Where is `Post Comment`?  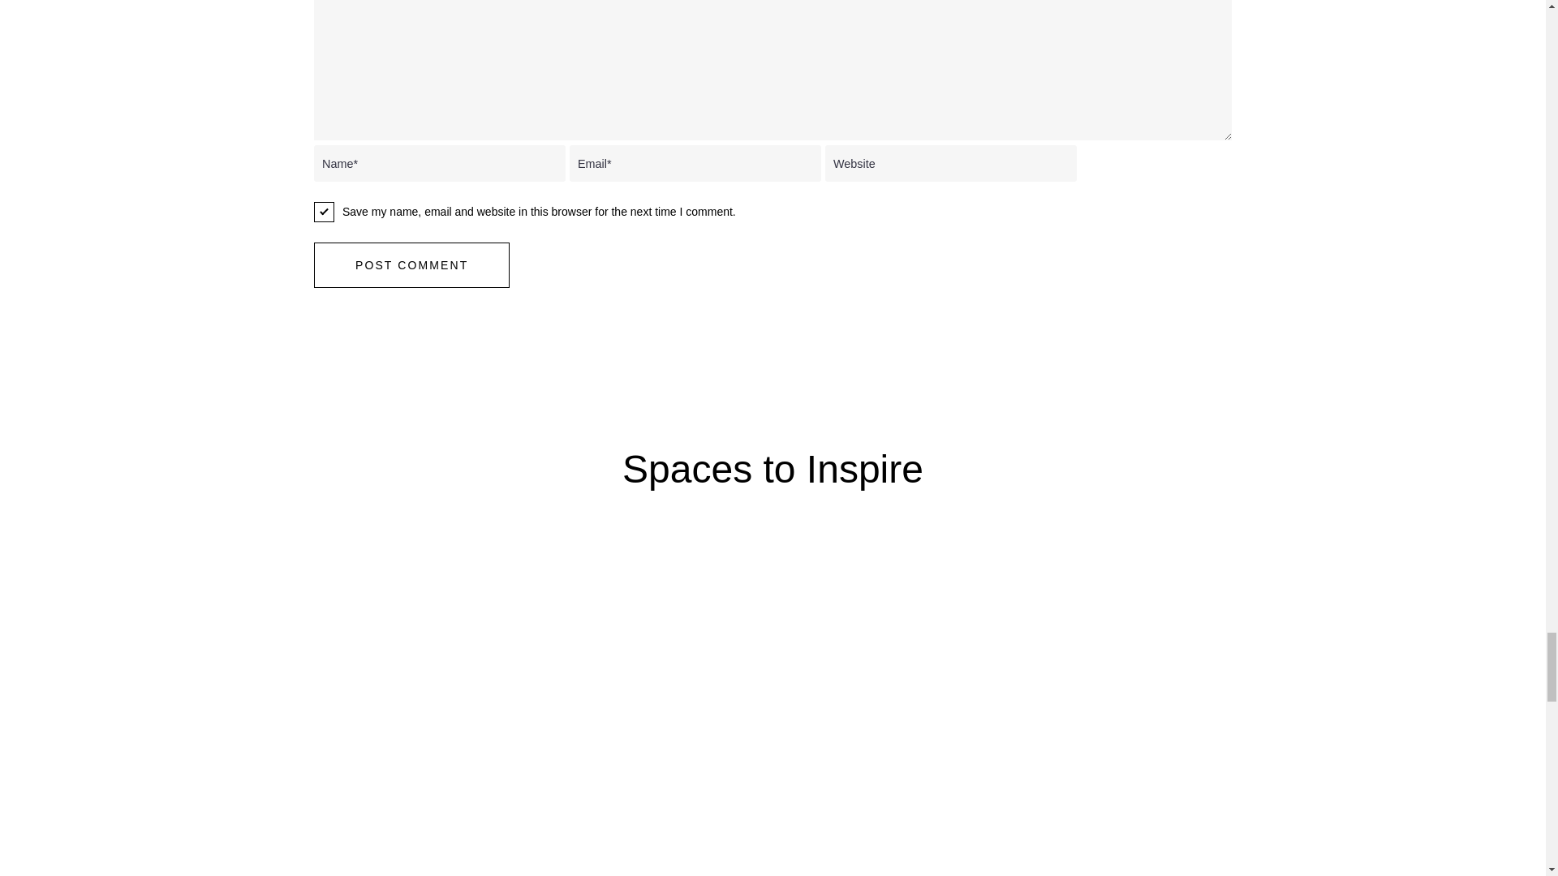 Post Comment is located at coordinates (411, 265).